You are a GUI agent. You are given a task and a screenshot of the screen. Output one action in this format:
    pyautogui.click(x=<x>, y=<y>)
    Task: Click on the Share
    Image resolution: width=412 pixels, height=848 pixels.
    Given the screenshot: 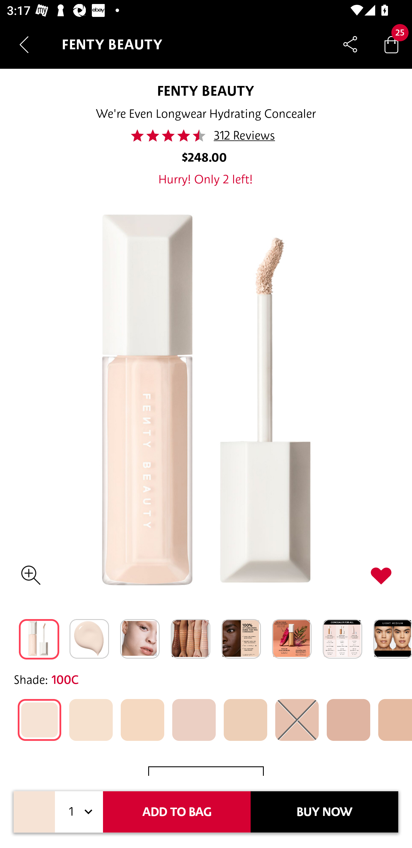 What is the action you would take?
    pyautogui.click(x=350, y=44)
    